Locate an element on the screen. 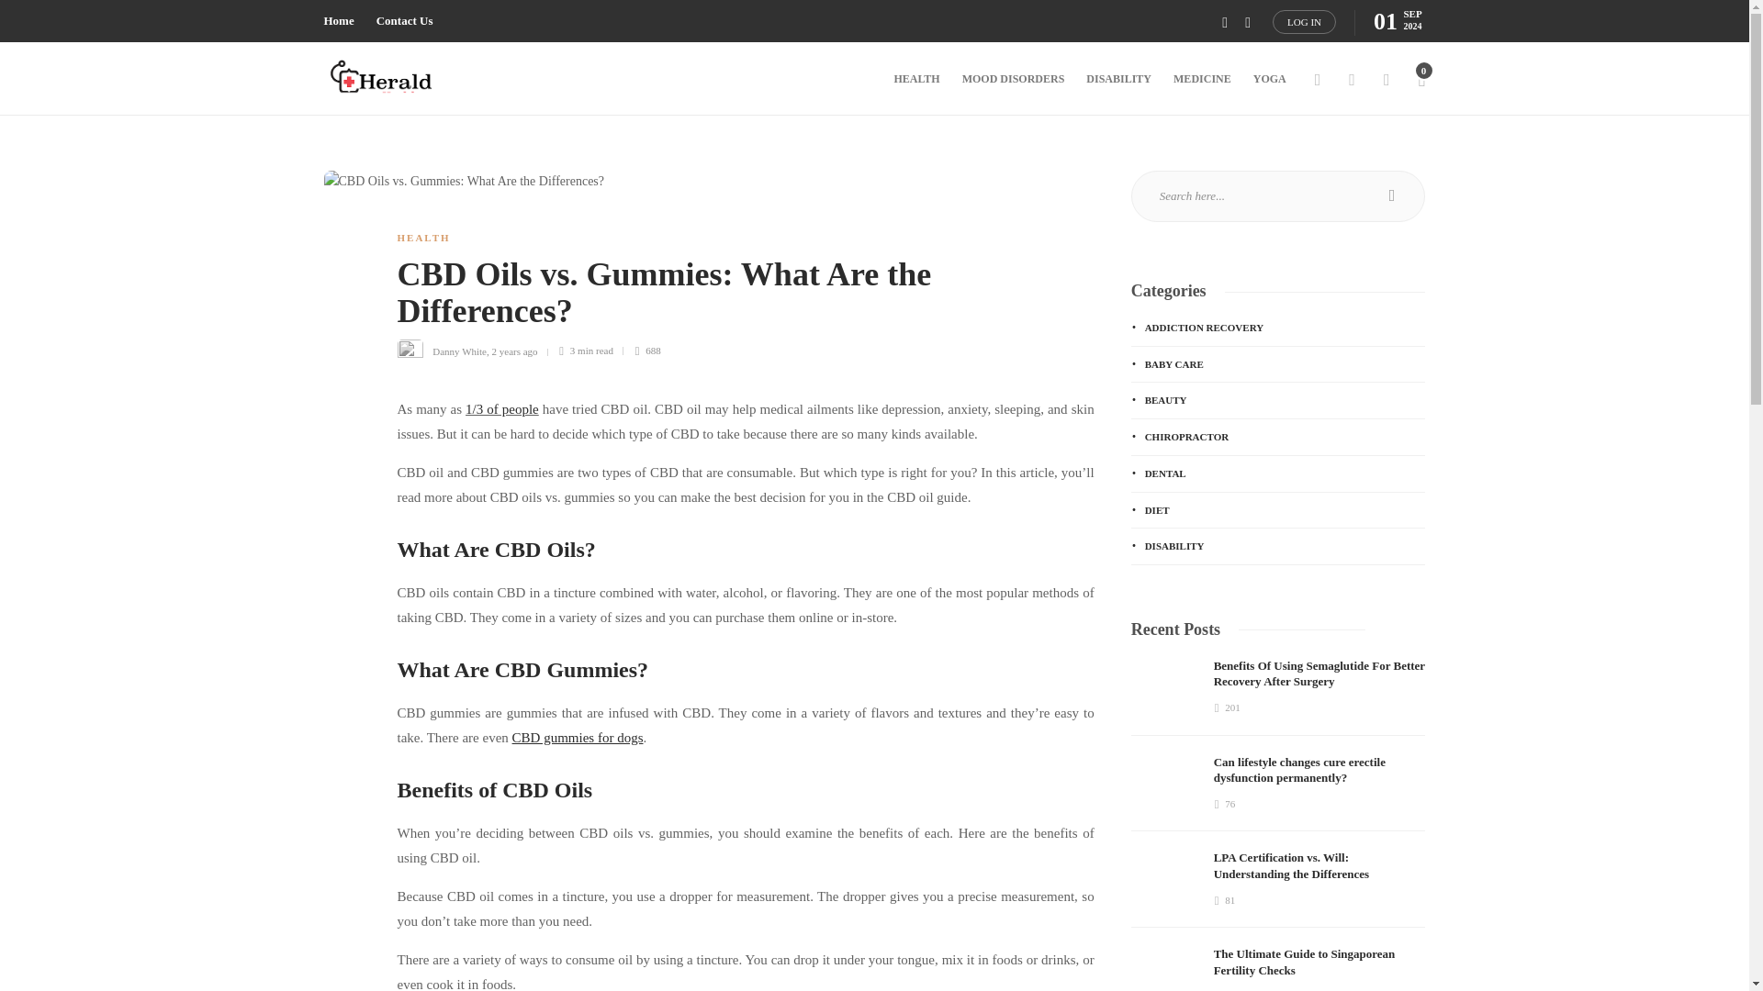 Image resolution: width=1763 pixels, height=991 pixels. Contact Us is located at coordinates (405, 21).